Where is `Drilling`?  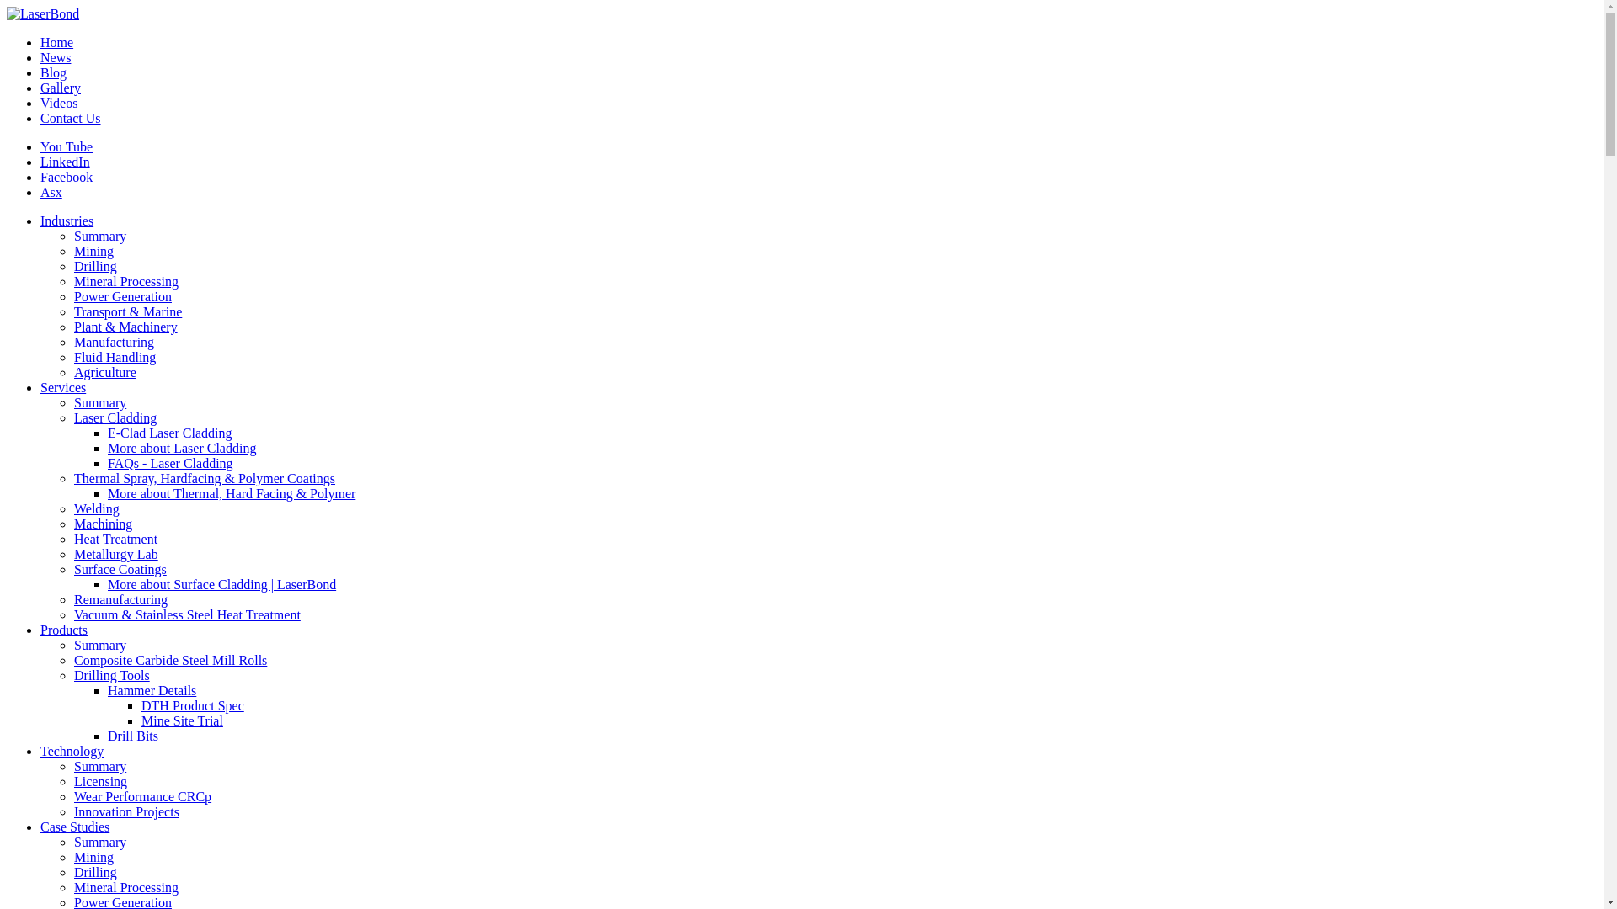 Drilling is located at coordinates (96, 872).